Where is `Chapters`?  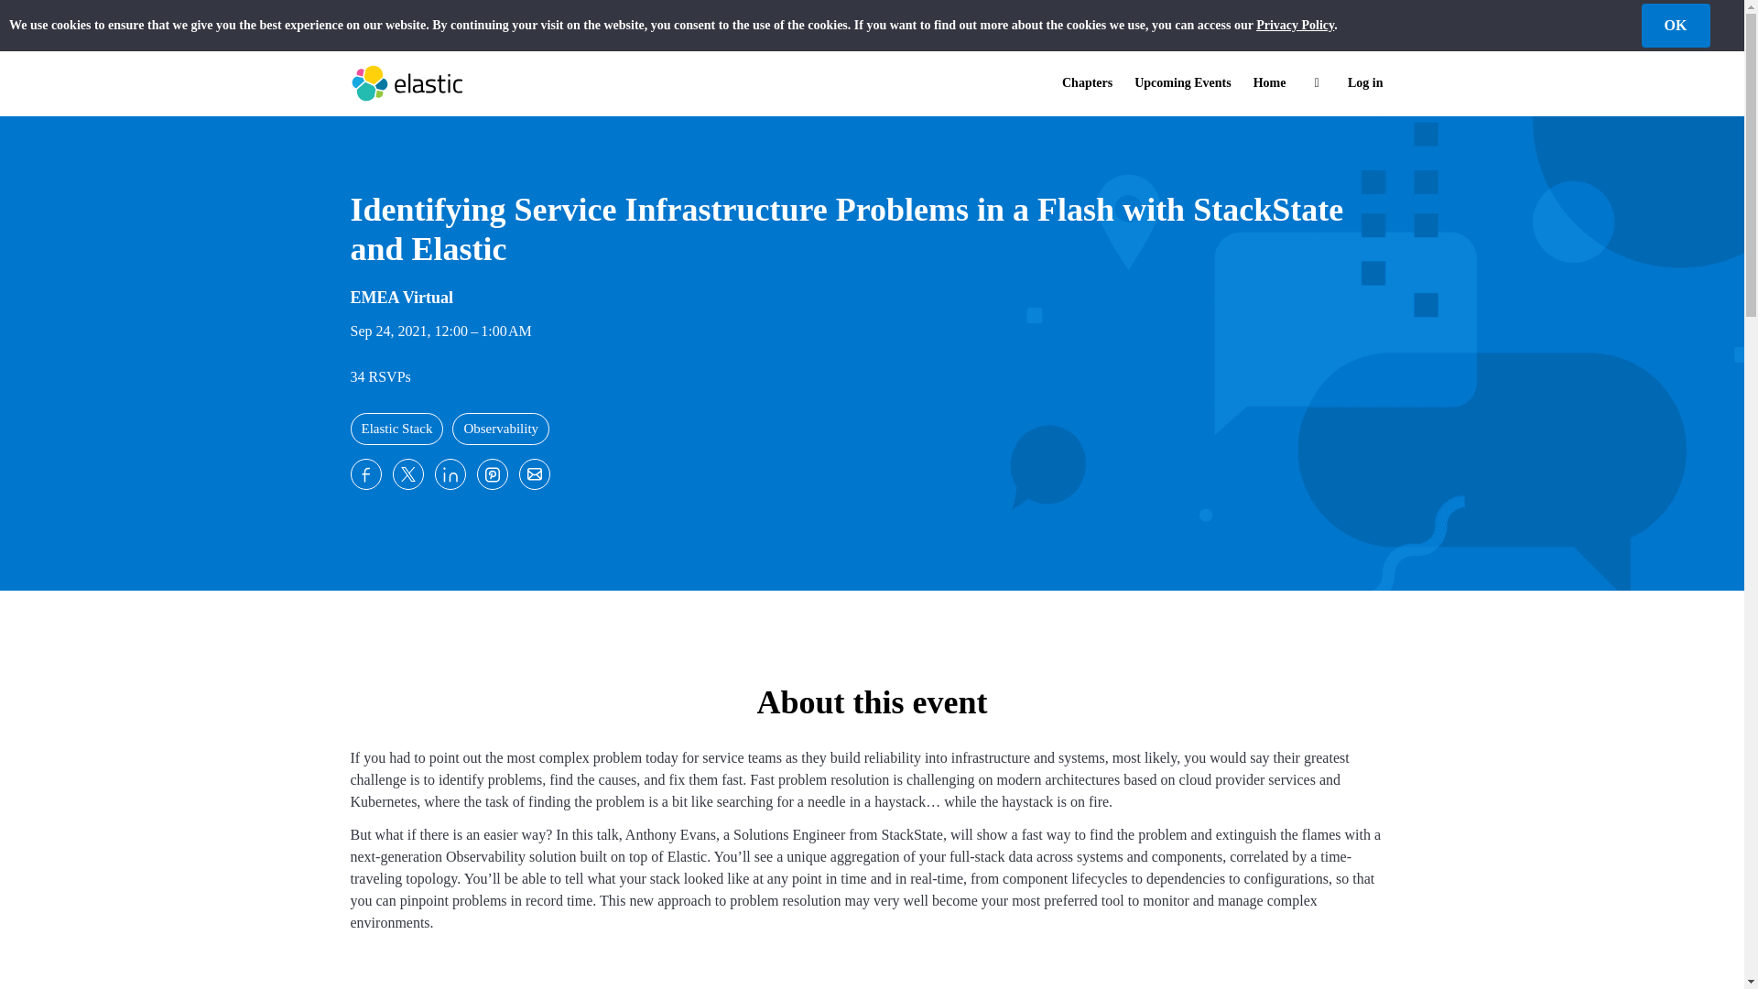
Chapters is located at coordinates (1087, 83).